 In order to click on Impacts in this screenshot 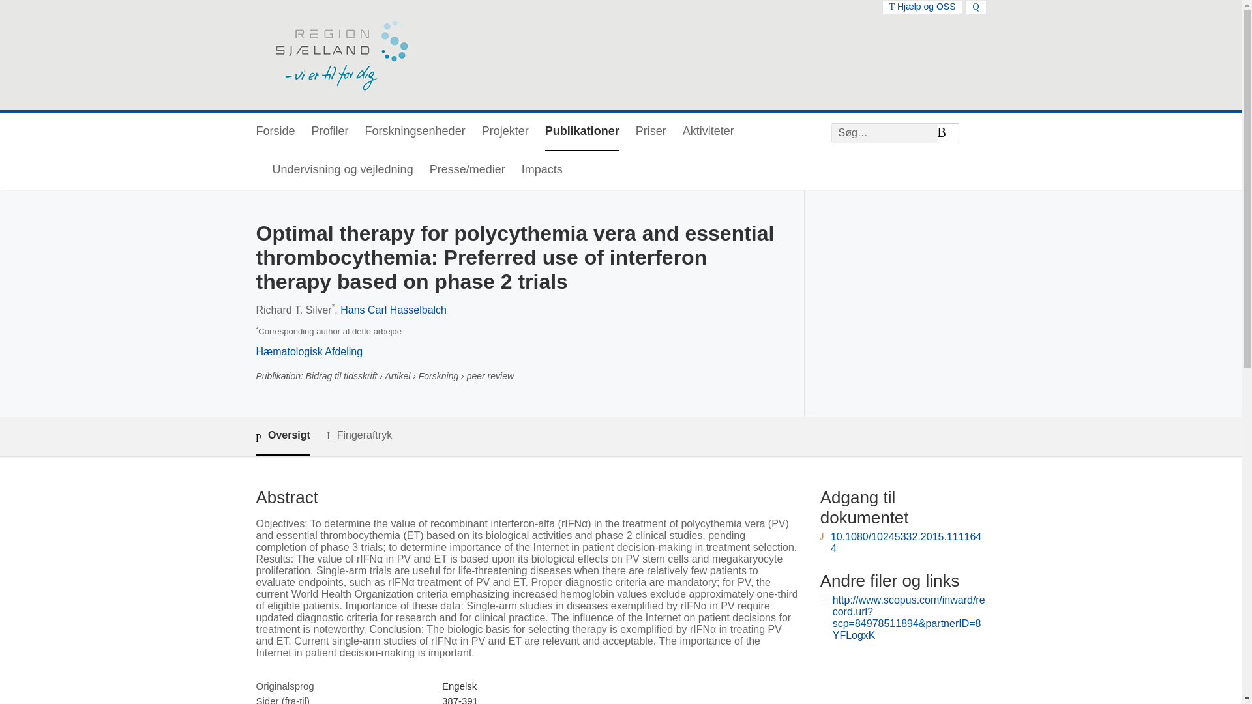, I will do `click(542, 170)`.